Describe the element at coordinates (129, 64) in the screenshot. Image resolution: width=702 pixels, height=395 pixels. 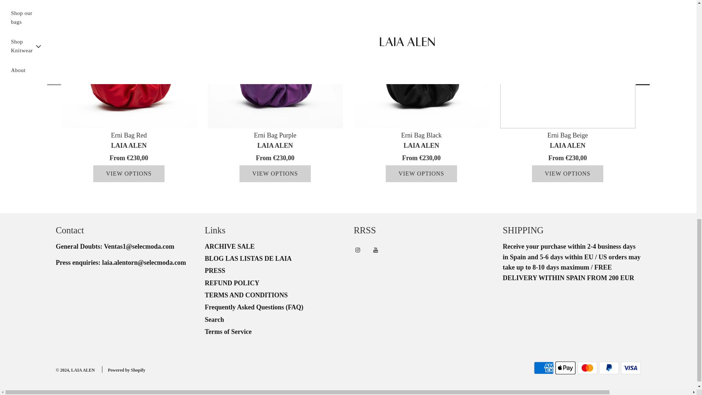
I see `Erni Bag Red` at that location.